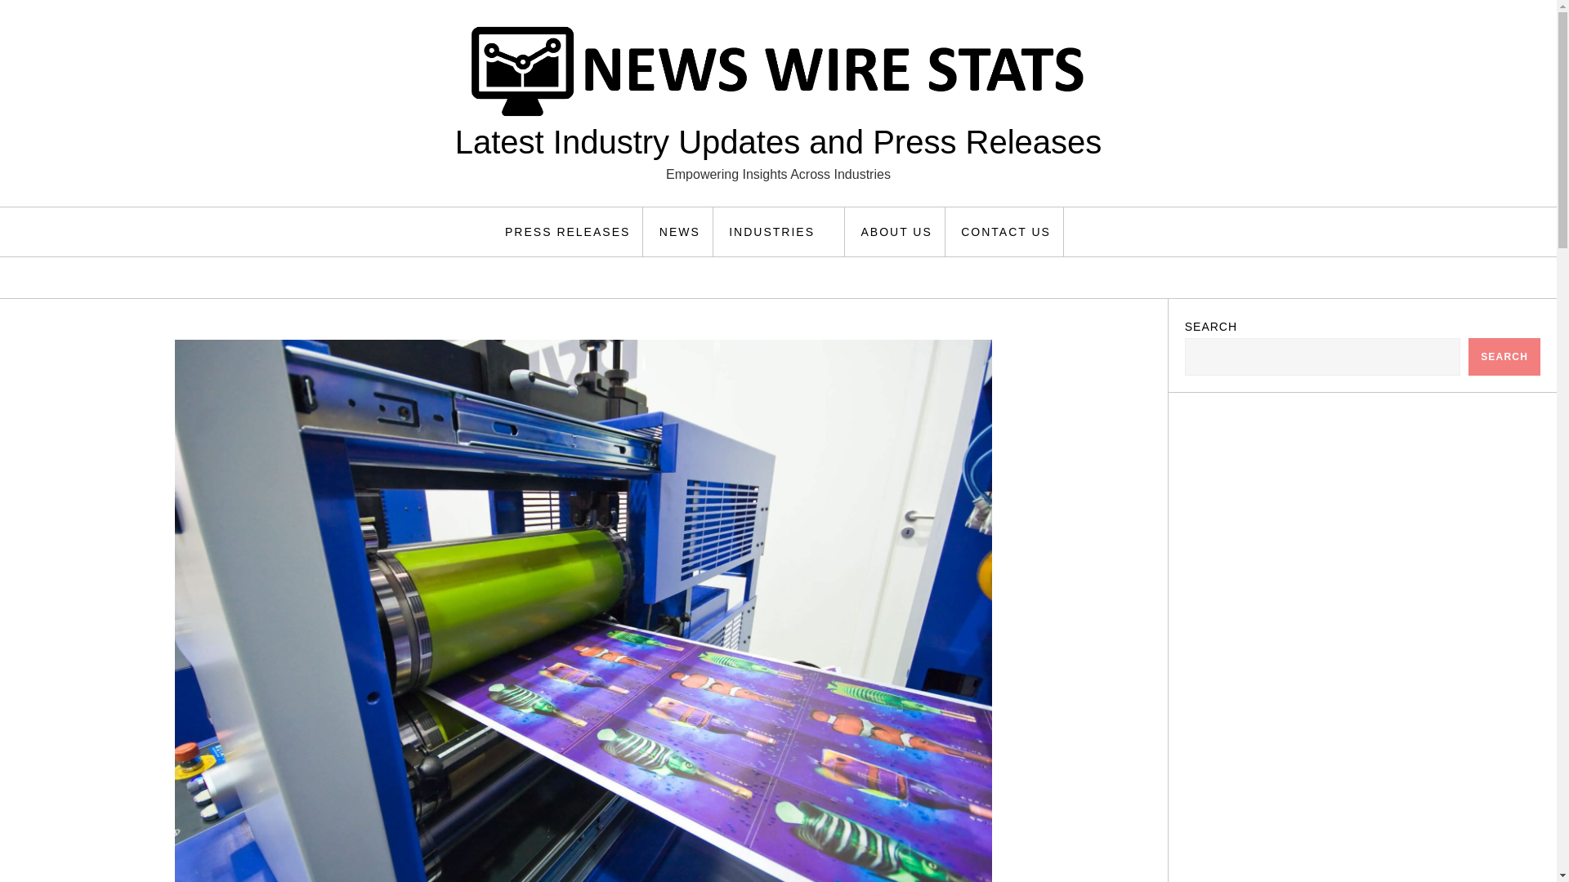 This screenshot has width=1569, height=882. I want to click on NEWS, so click(680, 232).